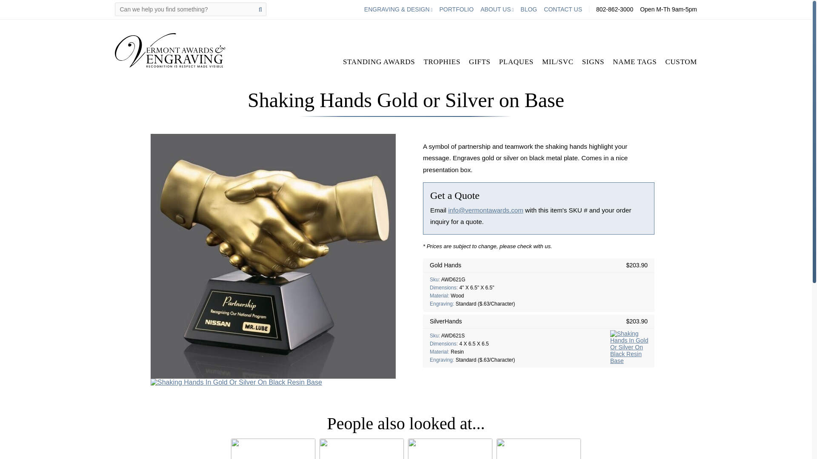 The width and height of the screenshot is (817, 459). What do you see at coordinates (480, 61) in the screenshot?
I see `GIFTS` at bounding box center [480, 61].